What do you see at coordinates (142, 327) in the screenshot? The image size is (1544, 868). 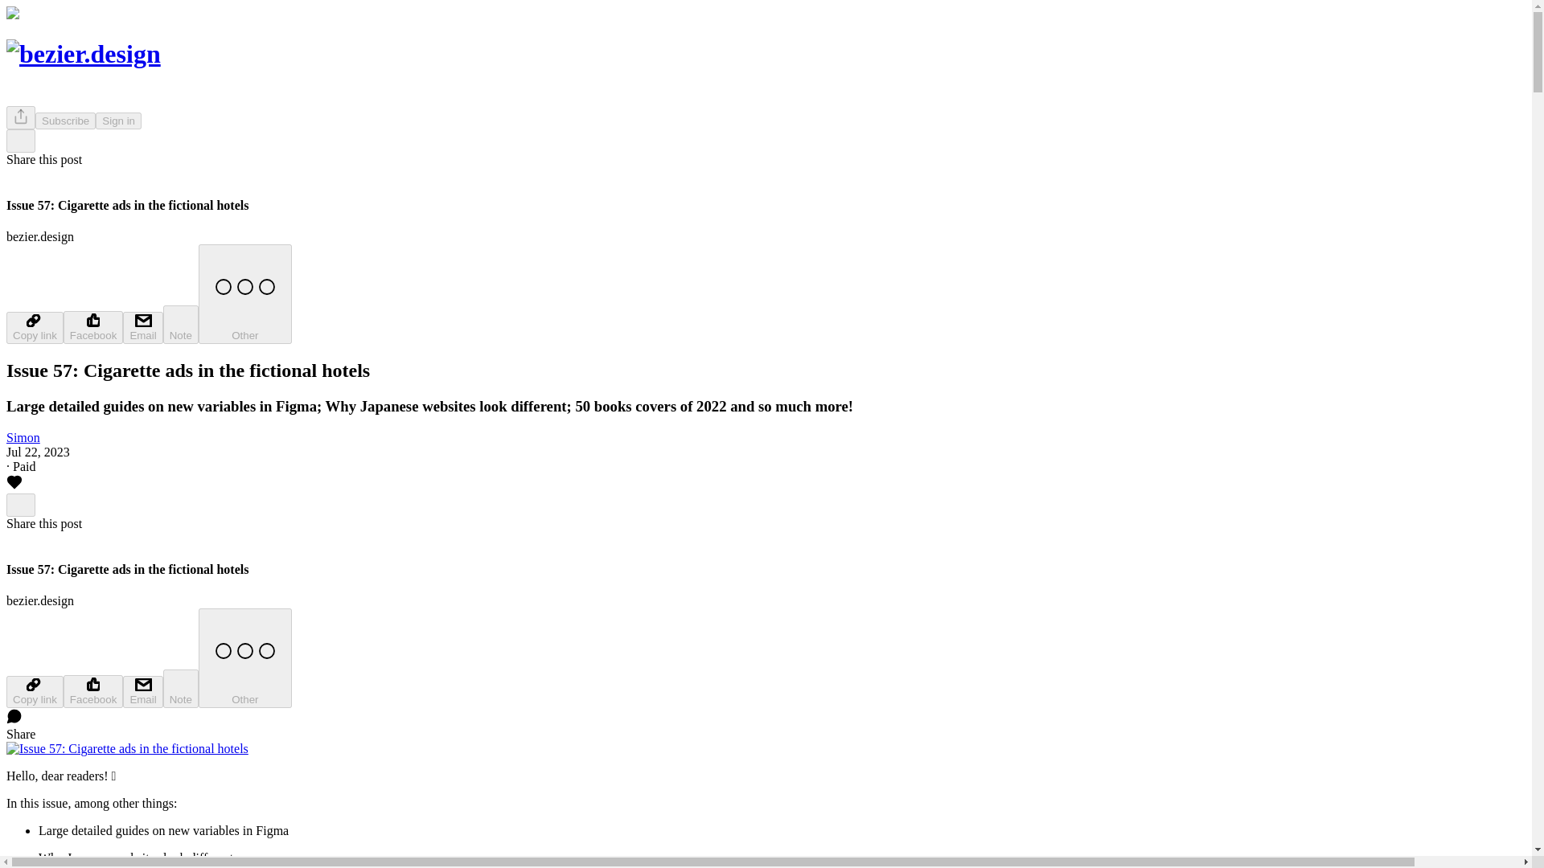 I see `Email` at bounding box center [142, 327].